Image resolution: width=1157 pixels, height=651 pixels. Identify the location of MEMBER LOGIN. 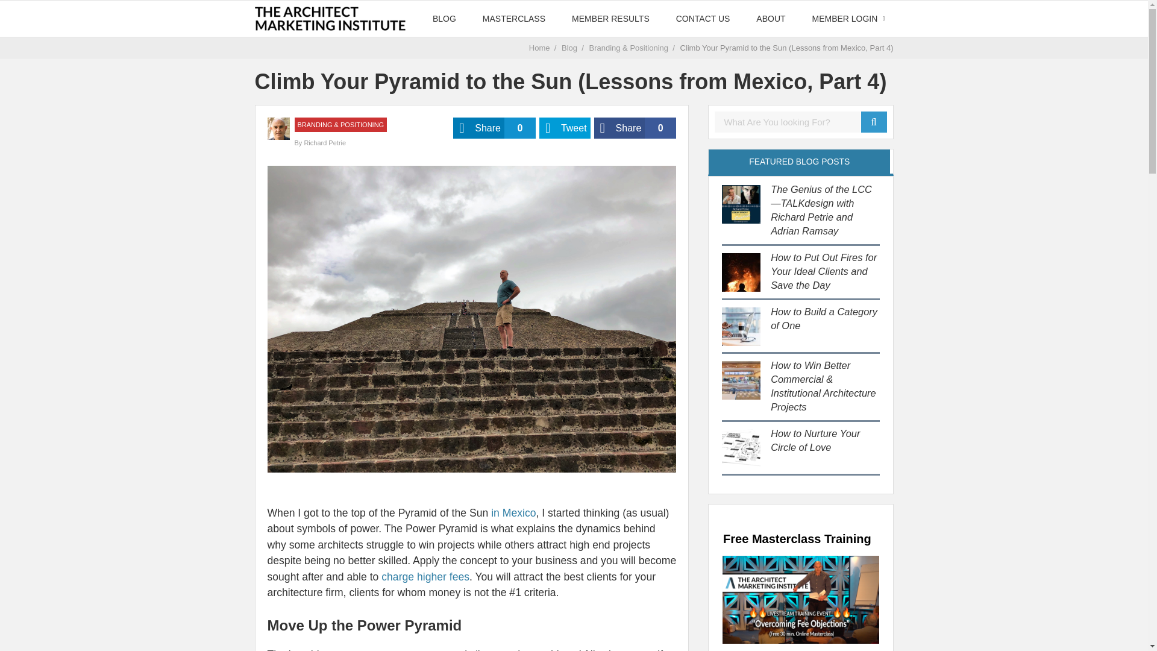
(494, 128).